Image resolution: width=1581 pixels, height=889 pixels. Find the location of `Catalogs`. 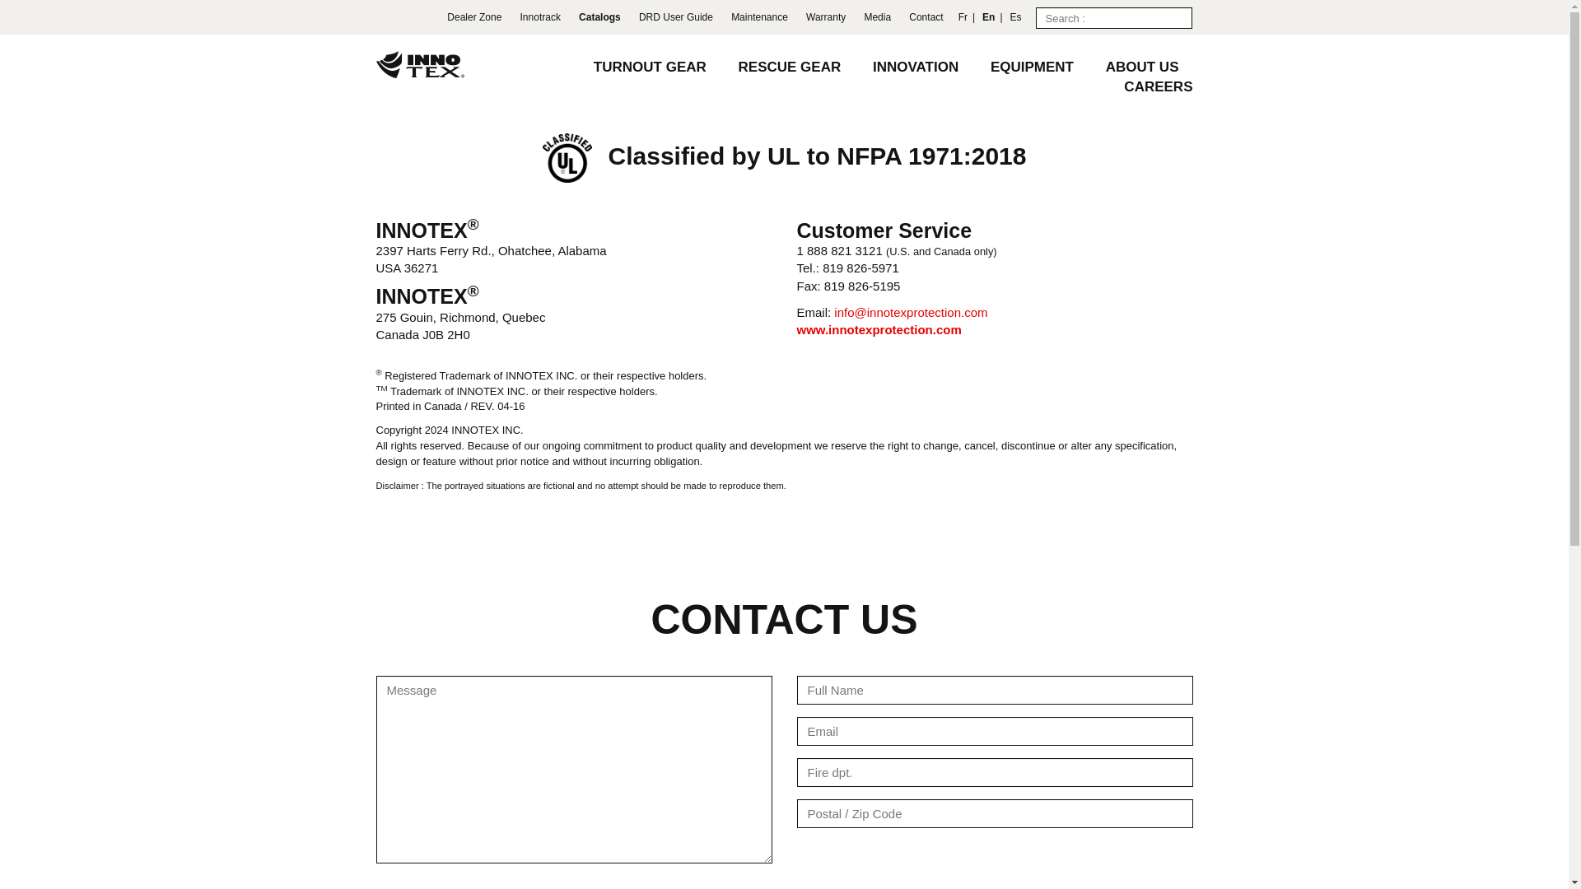

Catalogs is located at coordinates (599, 17).